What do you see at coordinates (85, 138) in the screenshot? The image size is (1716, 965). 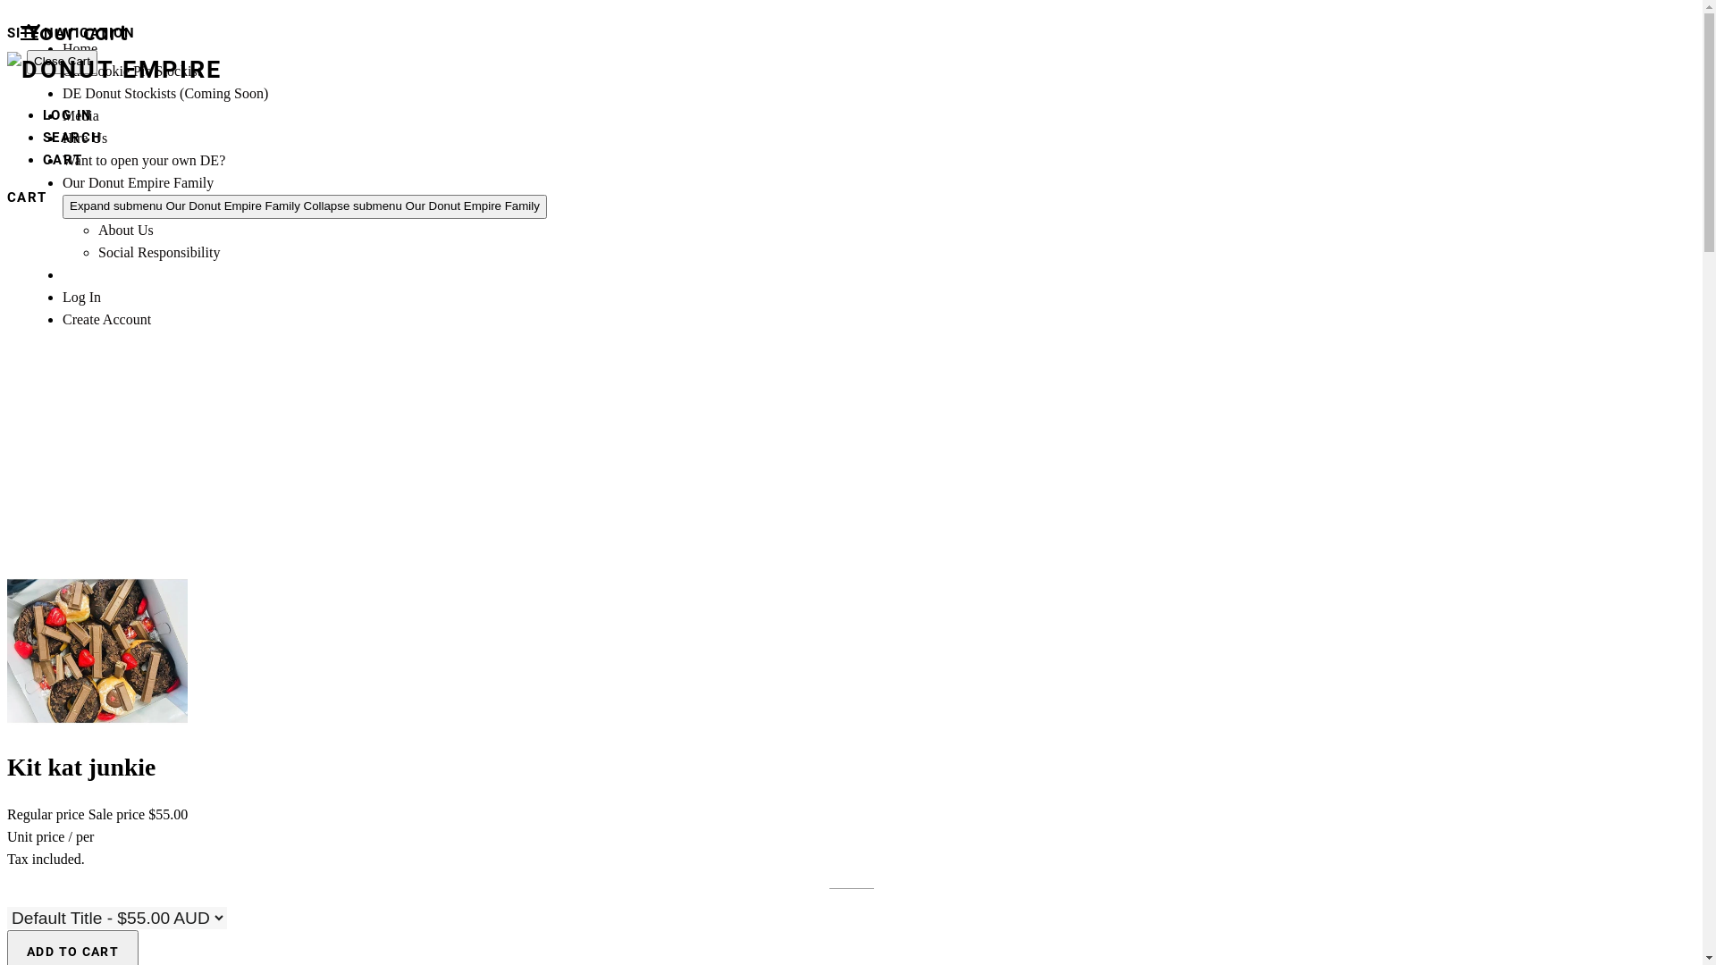 I see `Hire Us` at bounding box center [85, 138].